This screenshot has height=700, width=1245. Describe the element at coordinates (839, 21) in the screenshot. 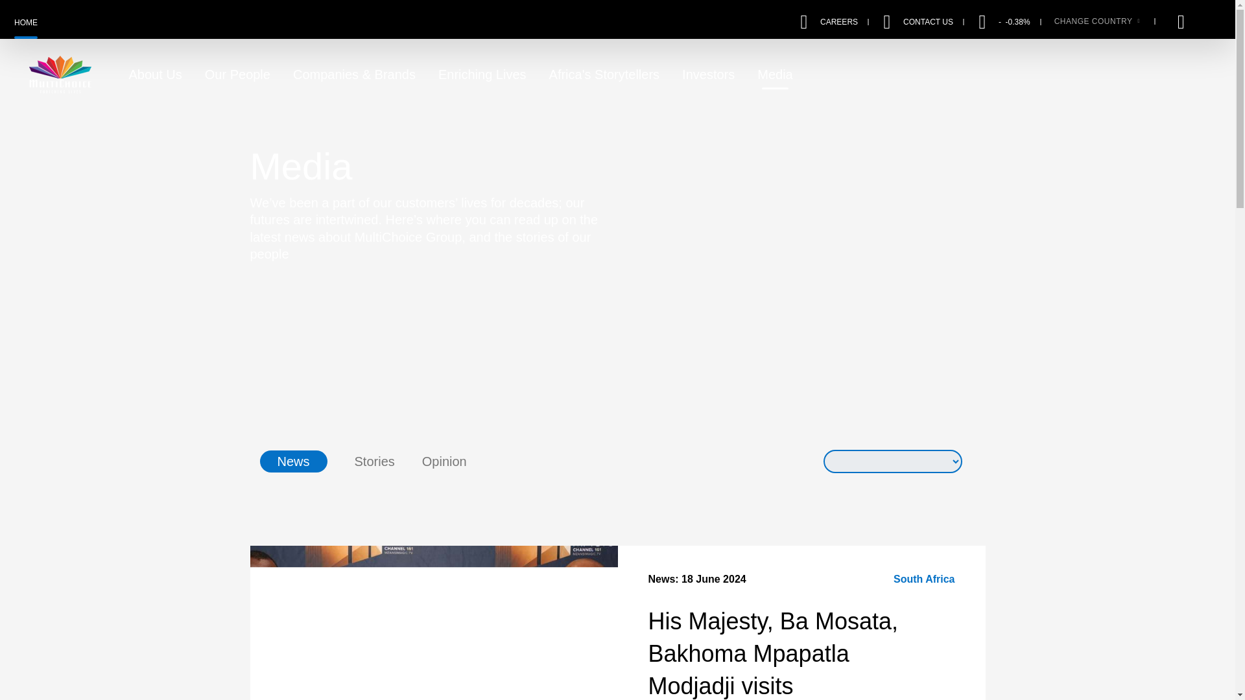

I see `CAREERS` at that location.